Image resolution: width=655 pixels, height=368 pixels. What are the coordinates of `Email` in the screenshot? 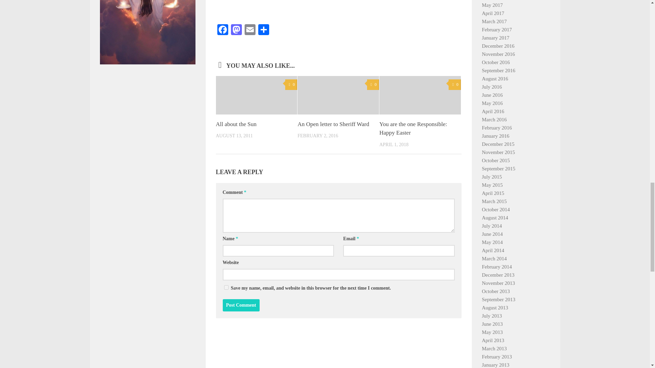 It's located at (250, 31).